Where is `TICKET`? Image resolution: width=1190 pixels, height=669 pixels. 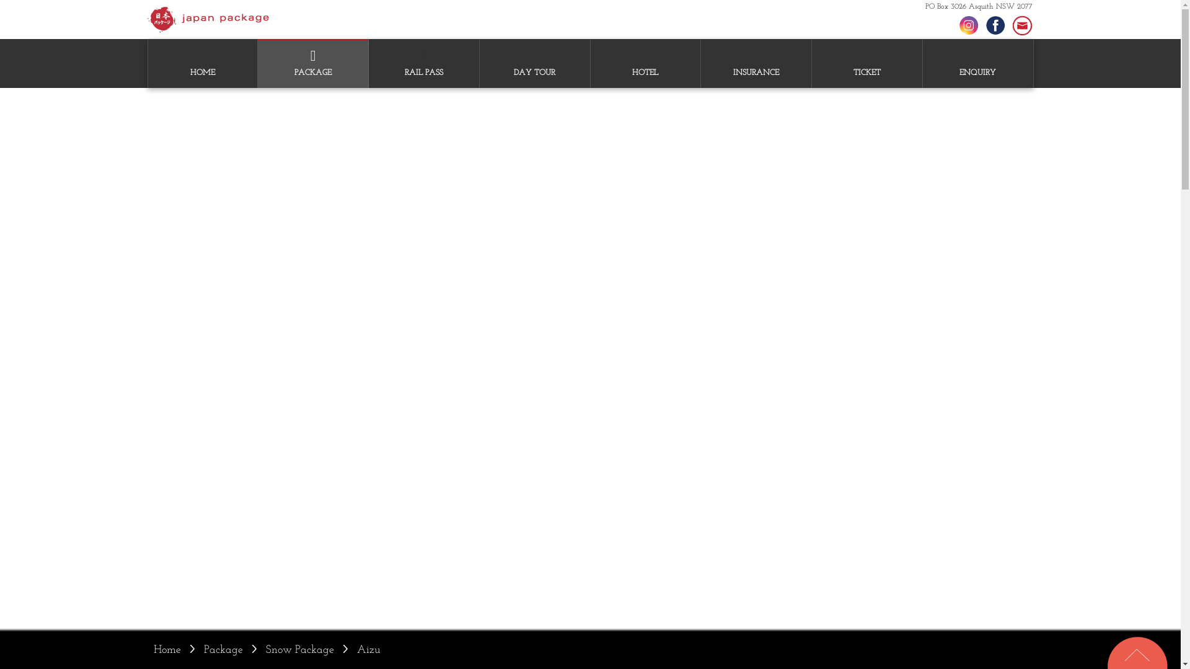
TICKET is located at coordinates (867, 64).